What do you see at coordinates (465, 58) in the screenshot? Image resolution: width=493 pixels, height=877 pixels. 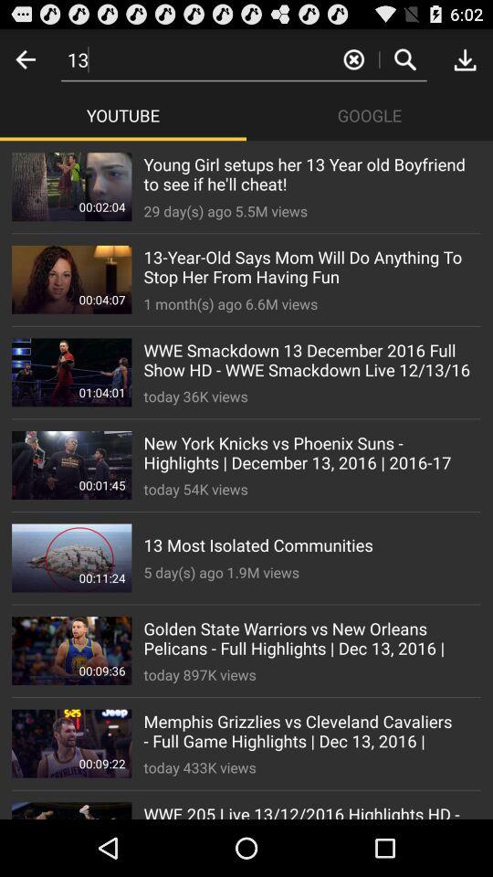 I see `download to device` at bounding box center [465, 58].